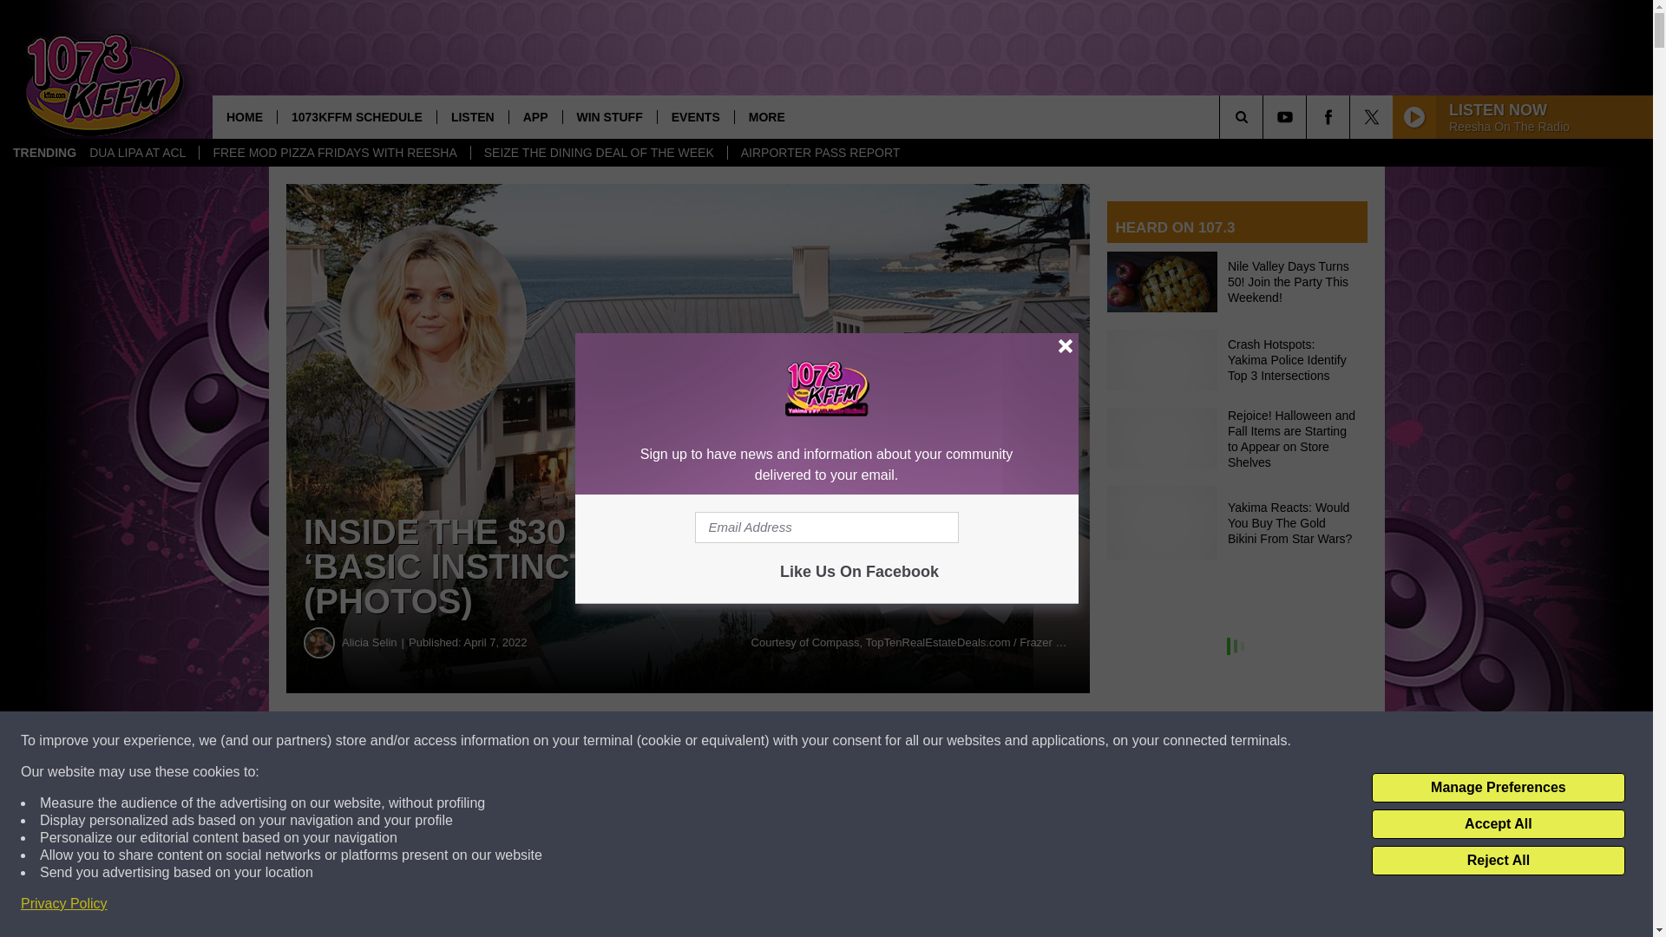 The height and width of the screenshot is (937, 1666). What do you see at coordinates (695, 116) in the screenshot?
I see `EVENTS` at bounding box center [695, 116].